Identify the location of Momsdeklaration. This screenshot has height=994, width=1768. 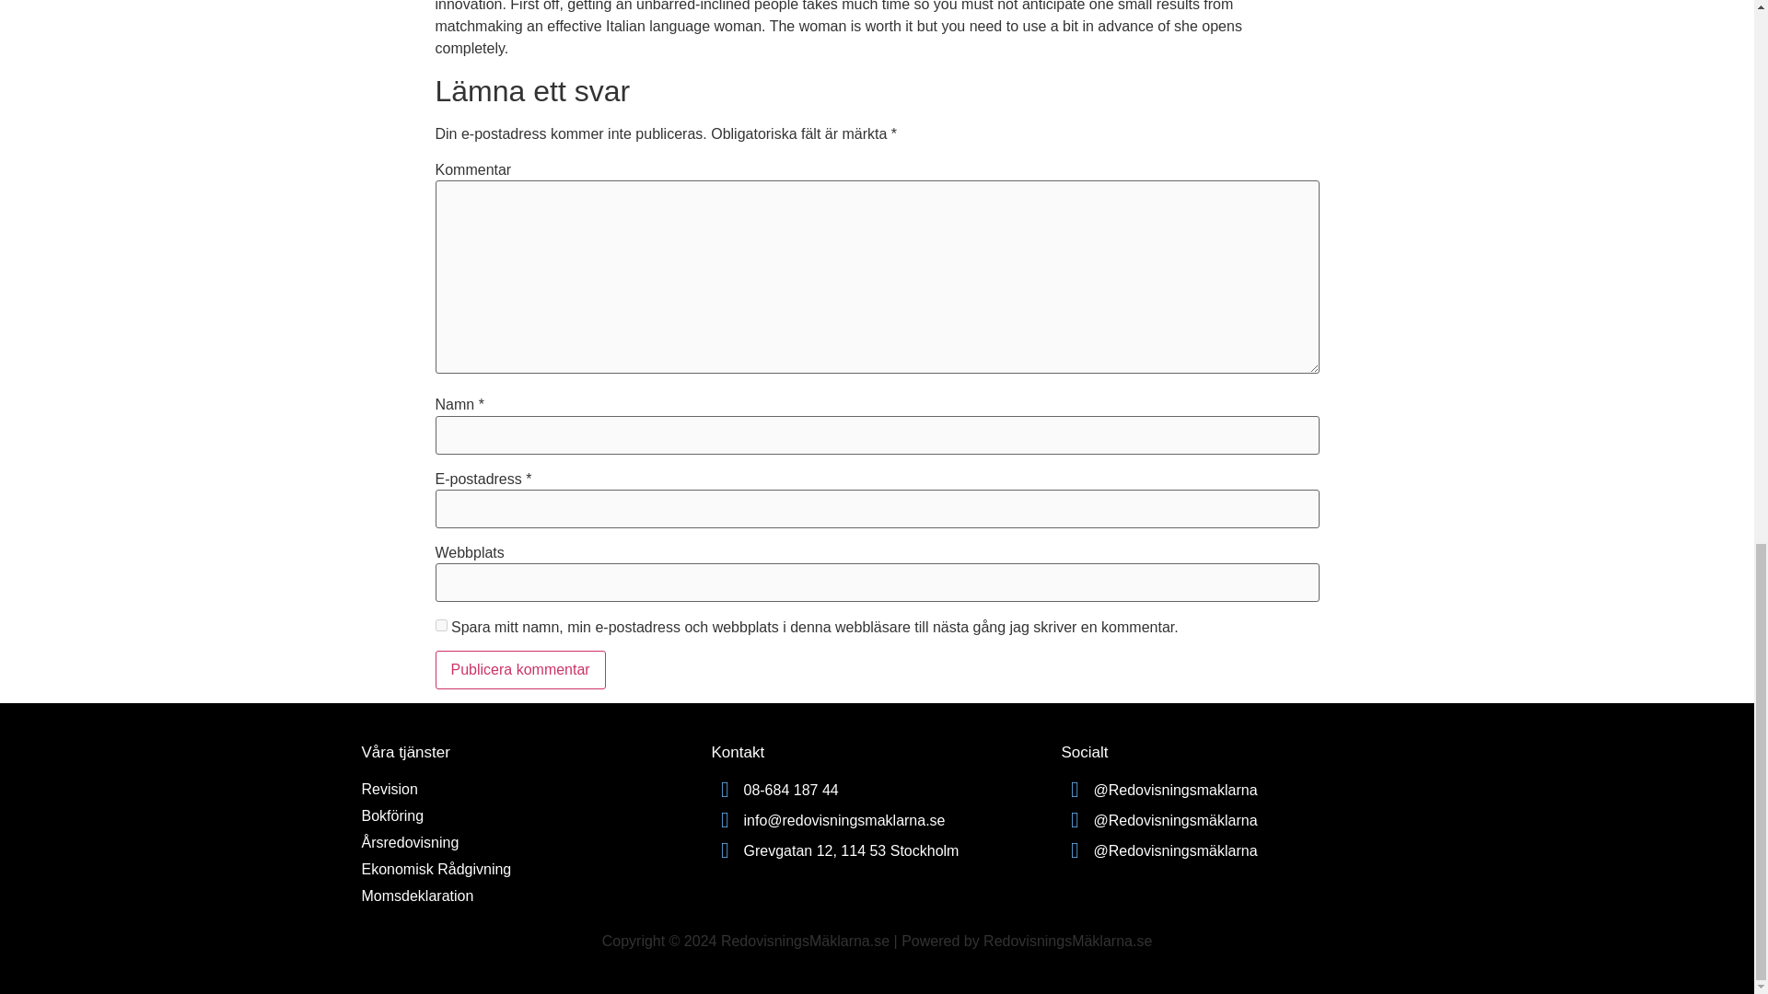
(416, 896).